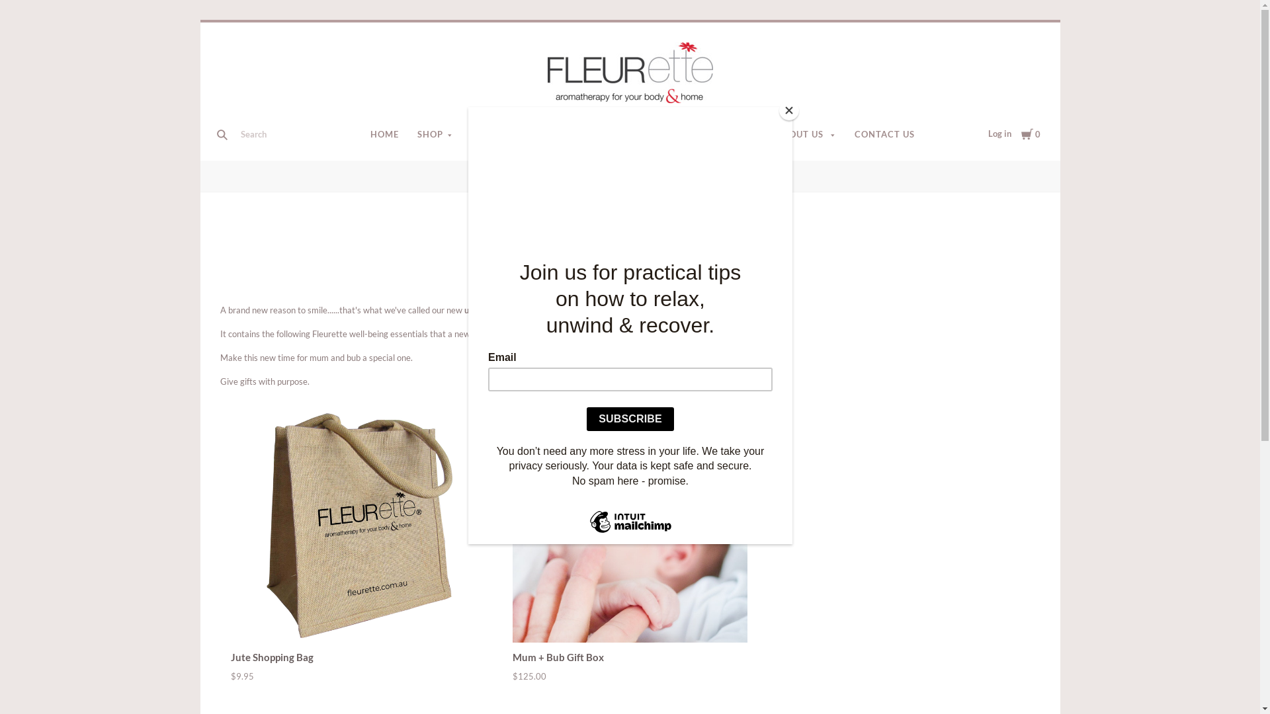 This screenshot has width=1270, height=714. I want to click on SHOP, so click(435, 135).